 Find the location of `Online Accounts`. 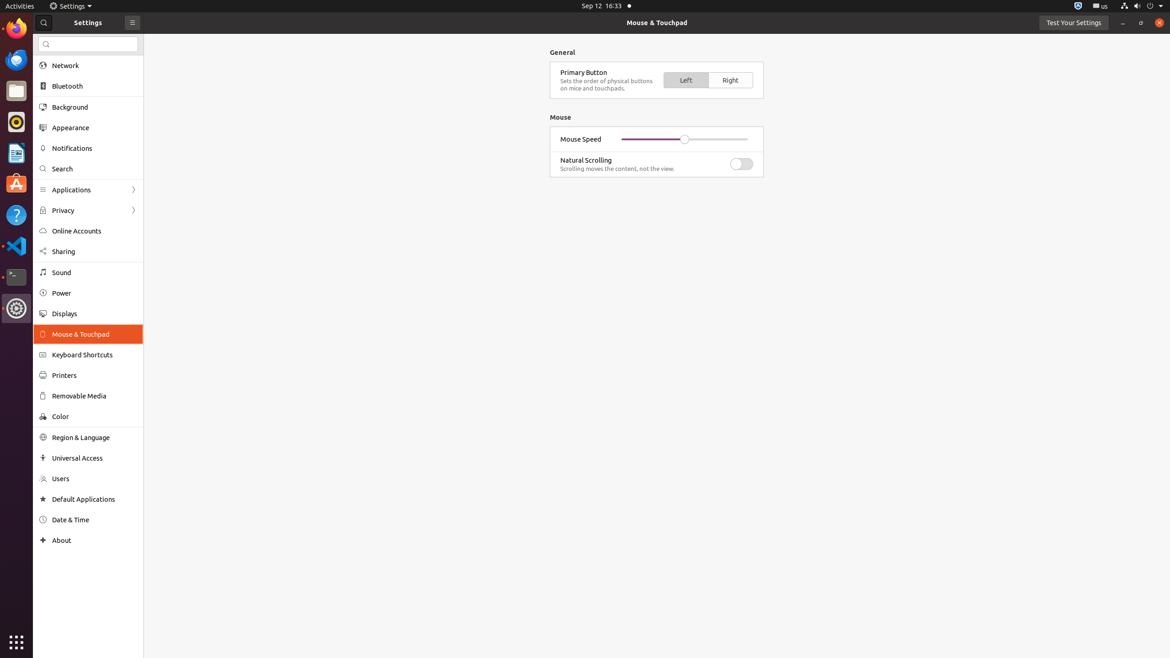

Online Accounts is located at coordinates (95, 231).